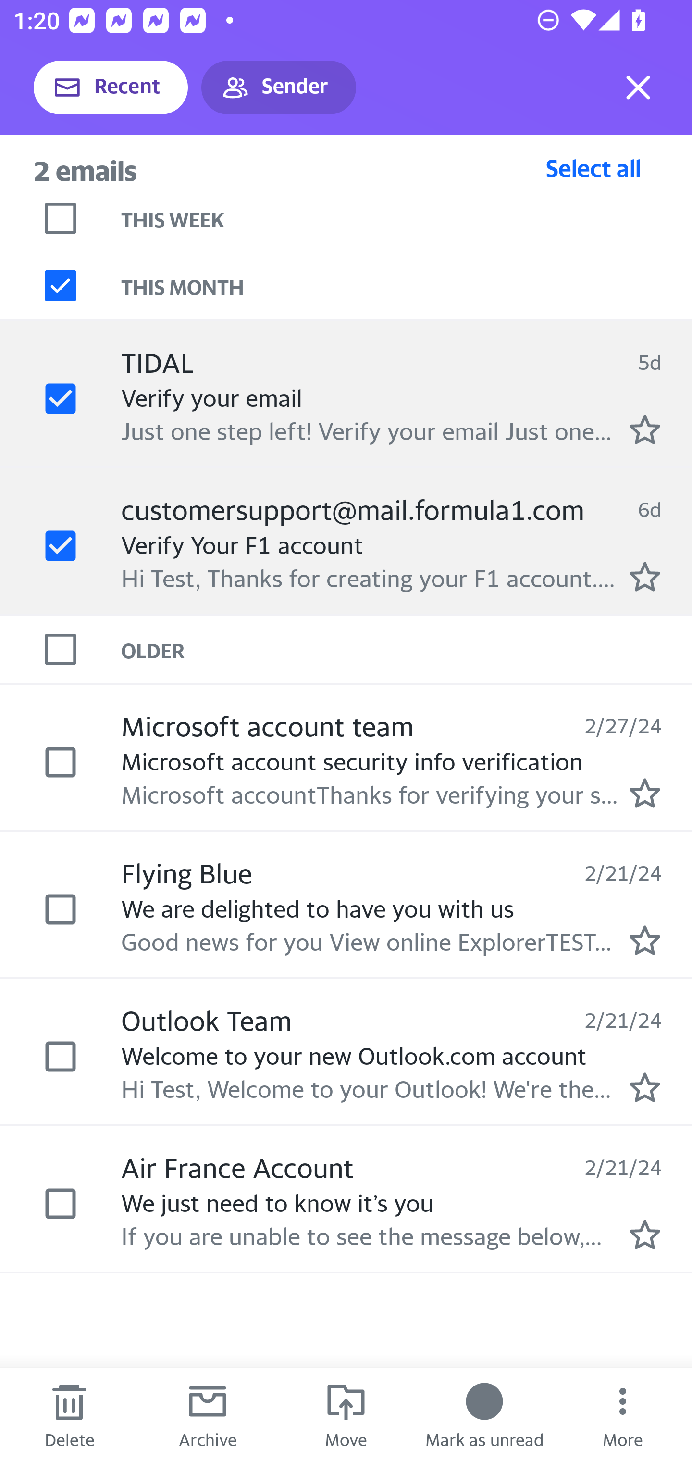 The width and height of the screenshot is (692, 1462). What do you see at coordinates (69, 1415) in the screenshot?
I see `Delete` at bounding box center [69, 1415].